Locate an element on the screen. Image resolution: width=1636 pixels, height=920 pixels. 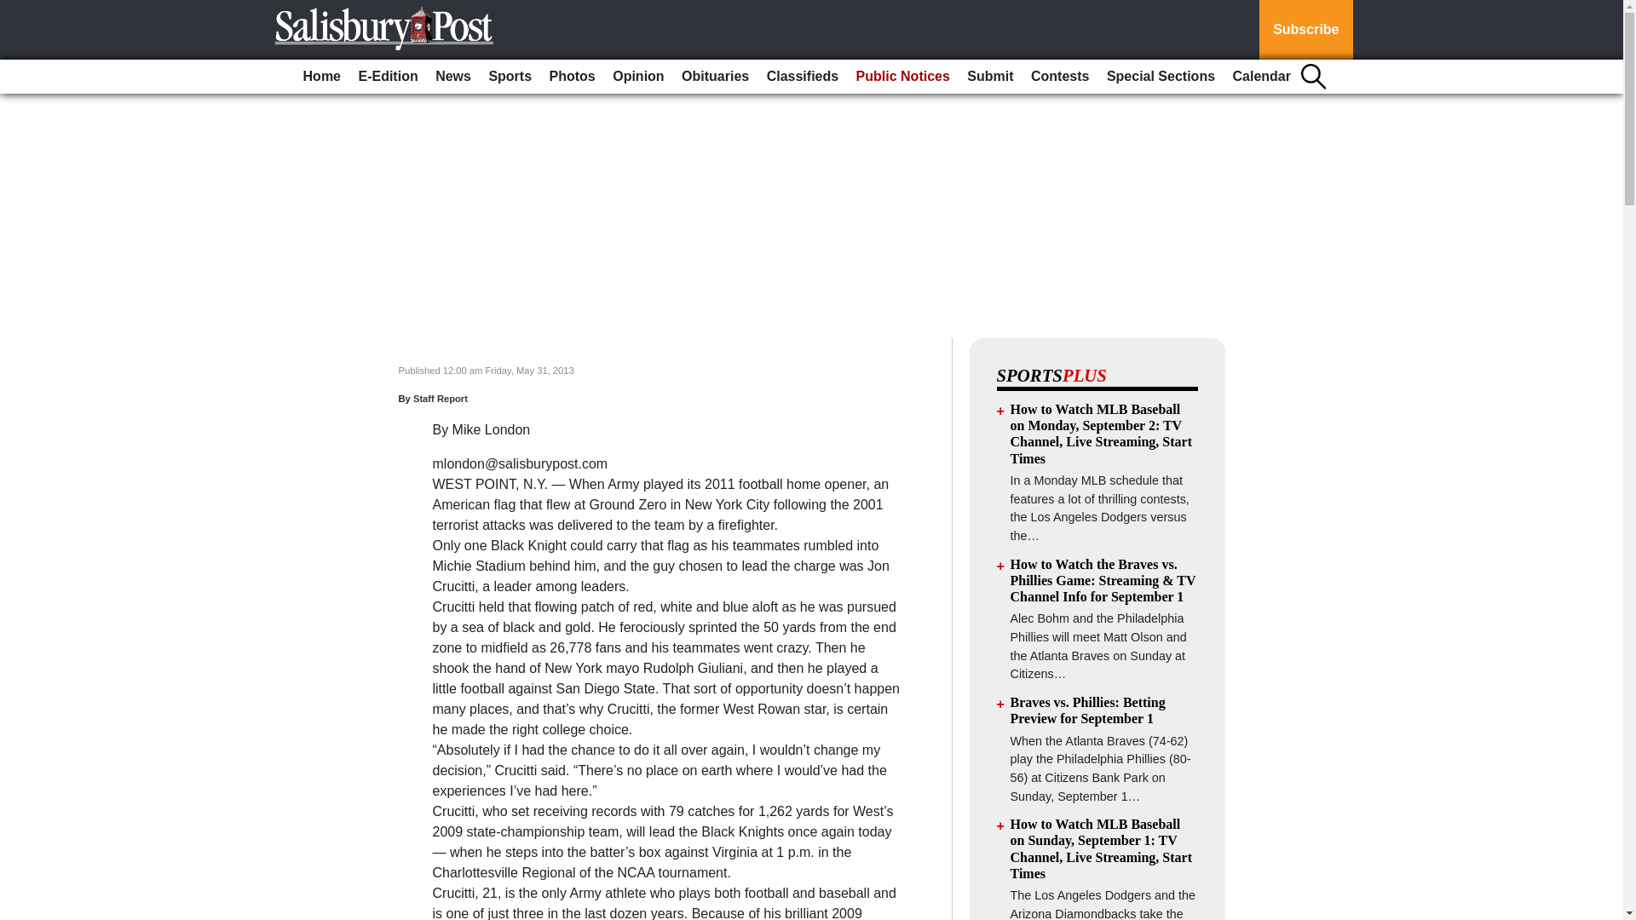
Submit is located at coordinates (990, 77).